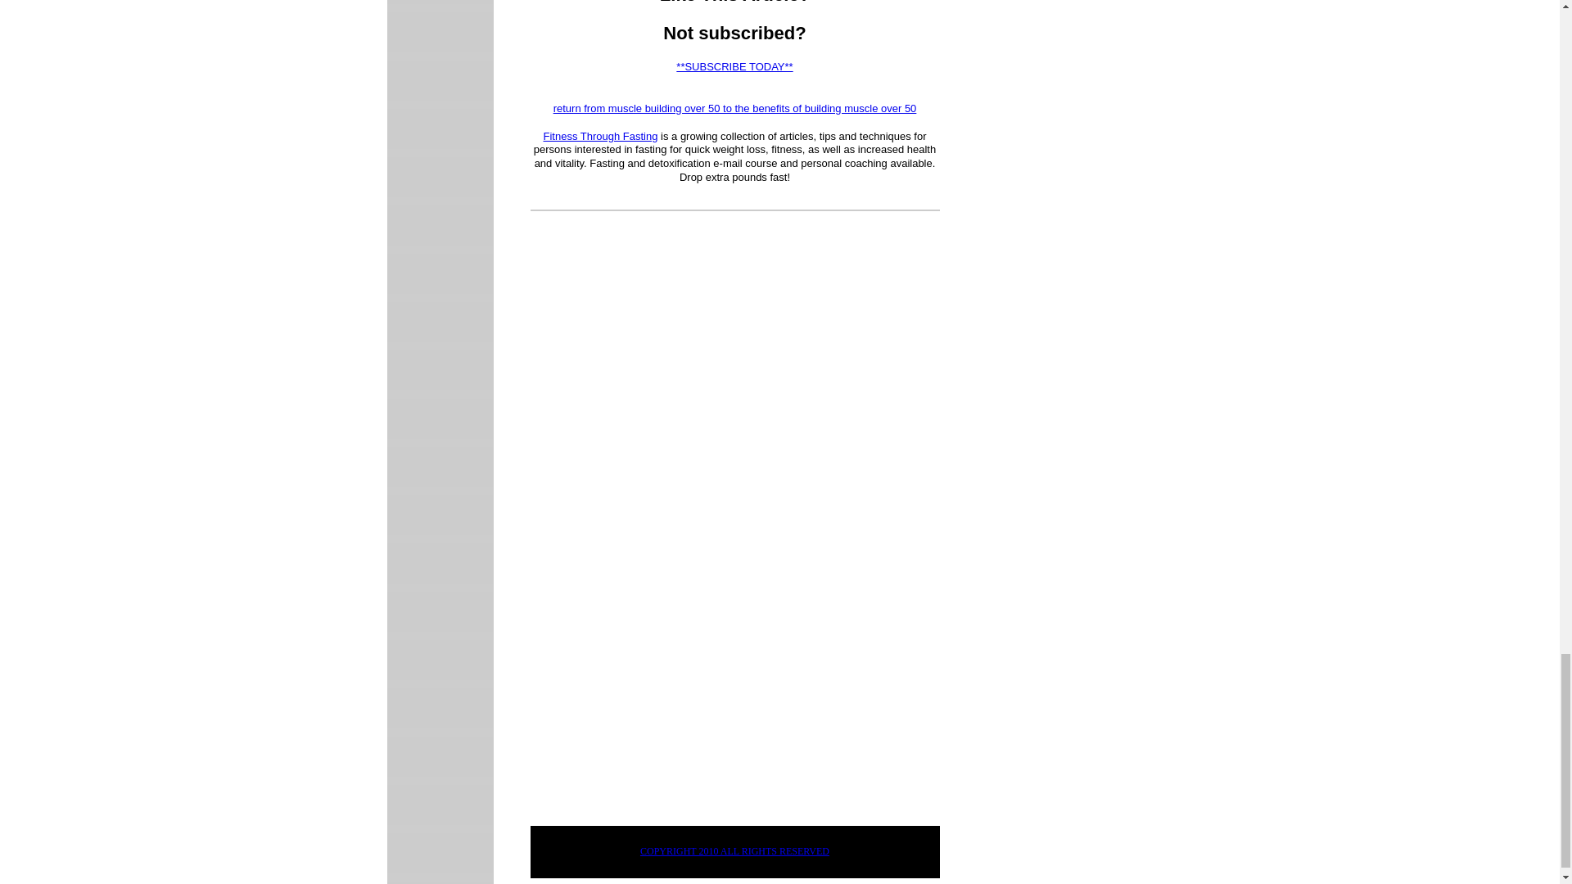 The height and width of the screenshot is (884, 1572). What do you see at coordinates (599, 136) in the screenshot?
I see `Fitness Through Fasting` at bounding box center [599, 136].